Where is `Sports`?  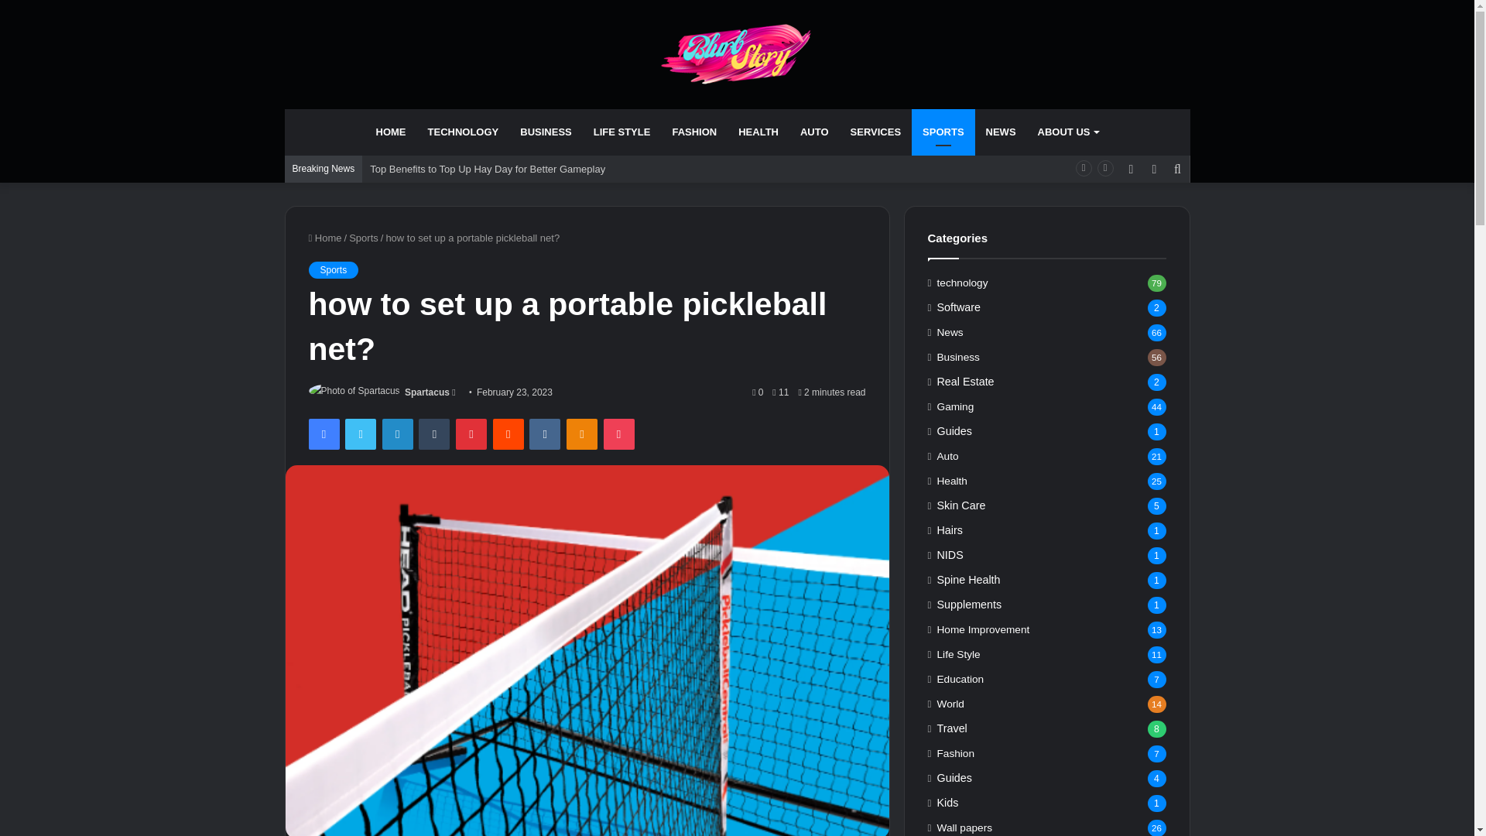 Sports is located at coordinates (333, 269).